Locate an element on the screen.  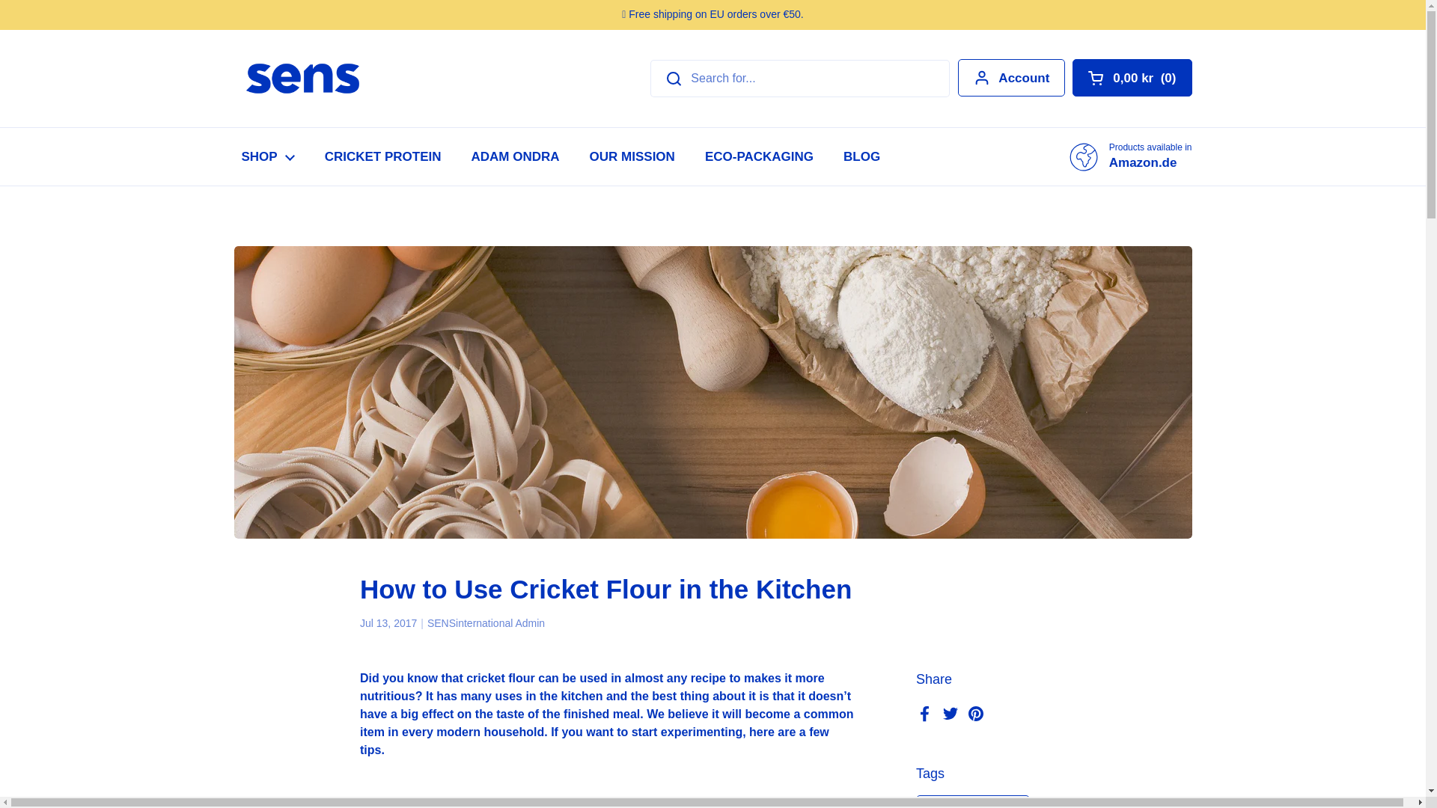
ECO-PACKAGING is located at coordinates (759, 156).